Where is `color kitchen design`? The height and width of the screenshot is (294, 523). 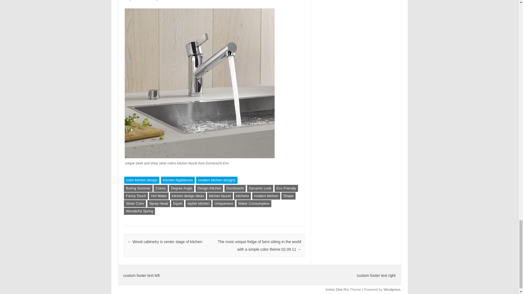 color kitchen design is located at coordinates (142, 180).